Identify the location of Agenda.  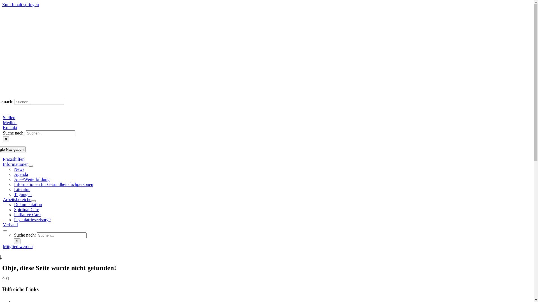
(21, 174).